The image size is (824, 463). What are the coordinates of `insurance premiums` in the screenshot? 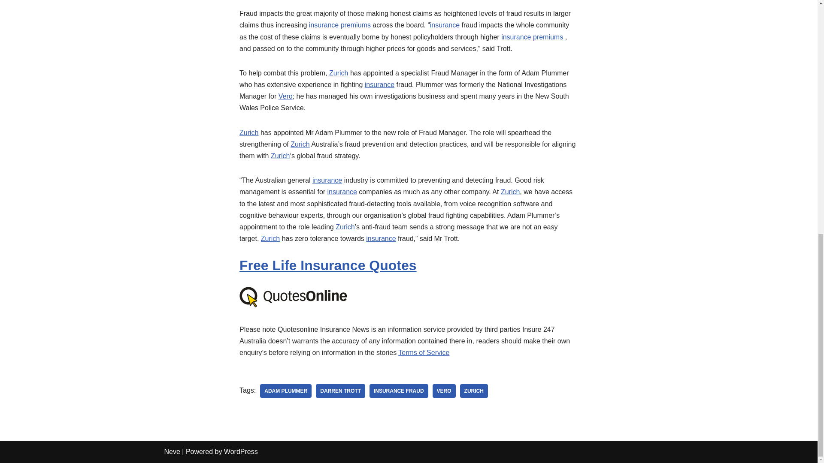 It's located at (341, 25).